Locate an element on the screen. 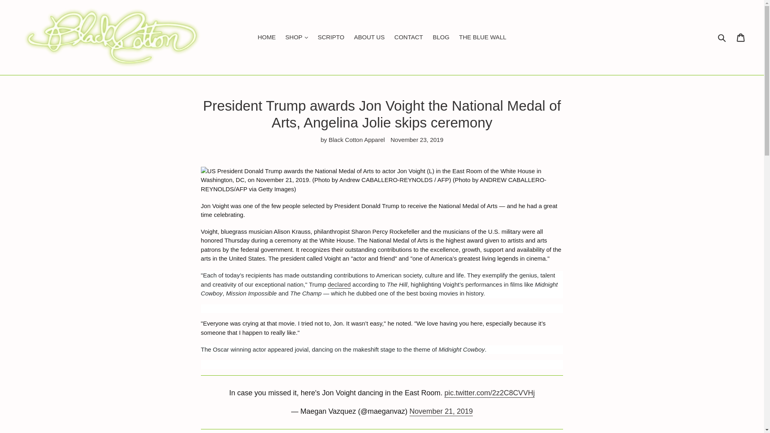  CONTACT is located at coordinates (408, 37).